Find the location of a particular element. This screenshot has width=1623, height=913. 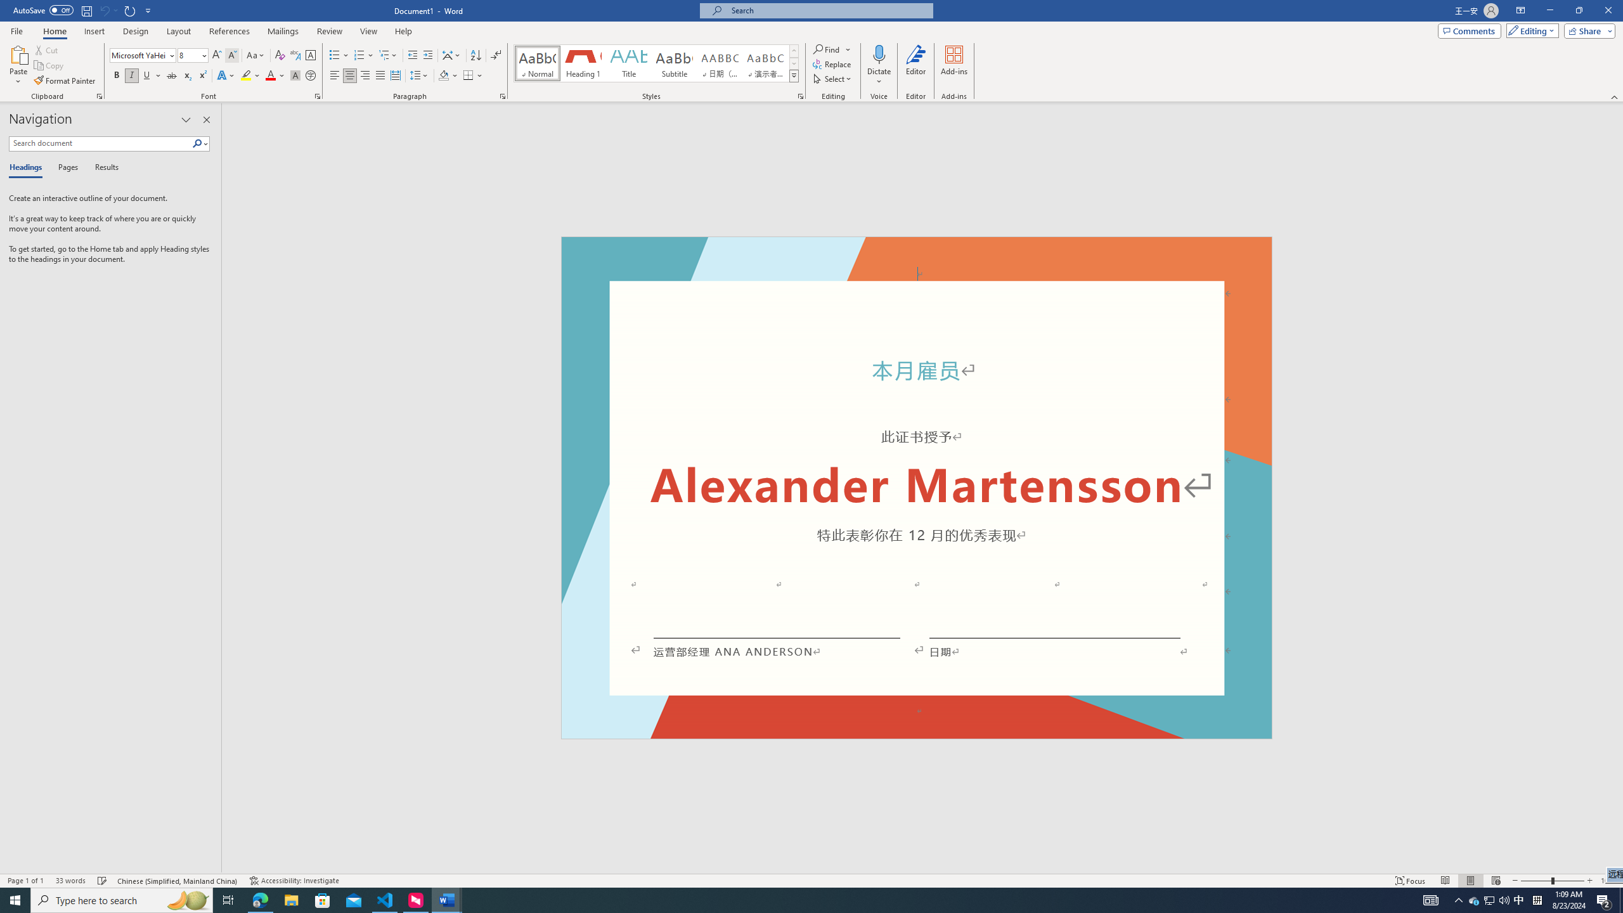

Text Highlight Color Yellow is located at coordinates (246, 76).